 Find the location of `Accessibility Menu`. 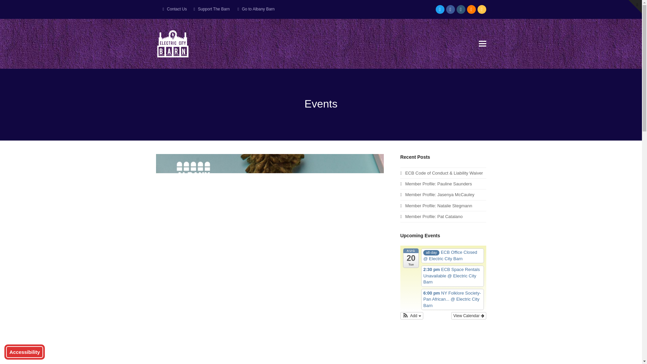

Accessibility Menu is located at coordinates (24, 352).